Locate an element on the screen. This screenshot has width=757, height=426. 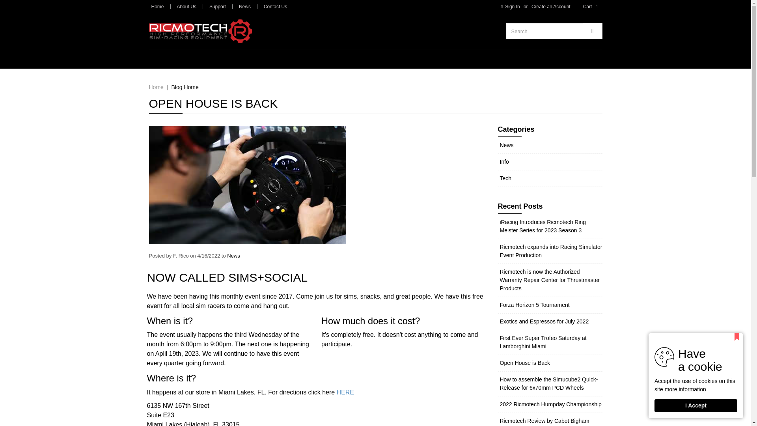
Create an Account is located at coordinates (551, 6).